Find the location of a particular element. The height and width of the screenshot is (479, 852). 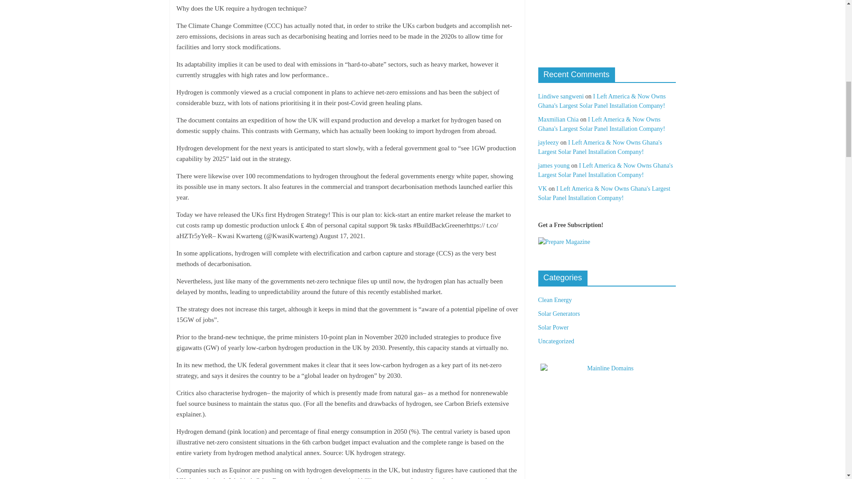

Lindiwe sangweni is located at coordinates (560, 96).